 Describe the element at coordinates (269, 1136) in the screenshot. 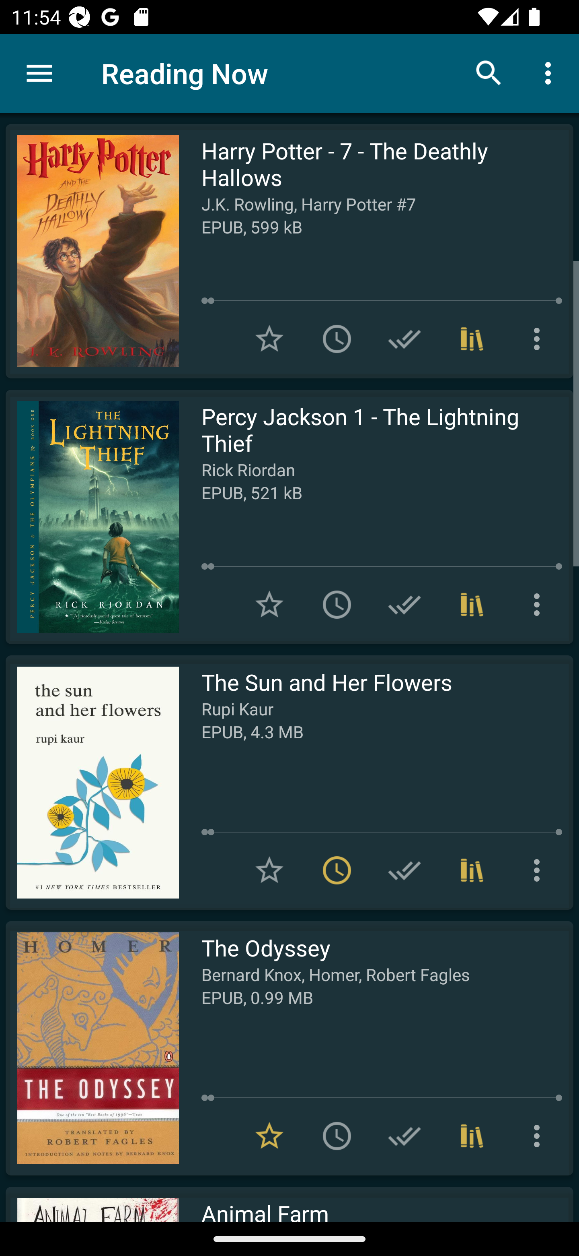

I see `Remove from Favorites` at that location.